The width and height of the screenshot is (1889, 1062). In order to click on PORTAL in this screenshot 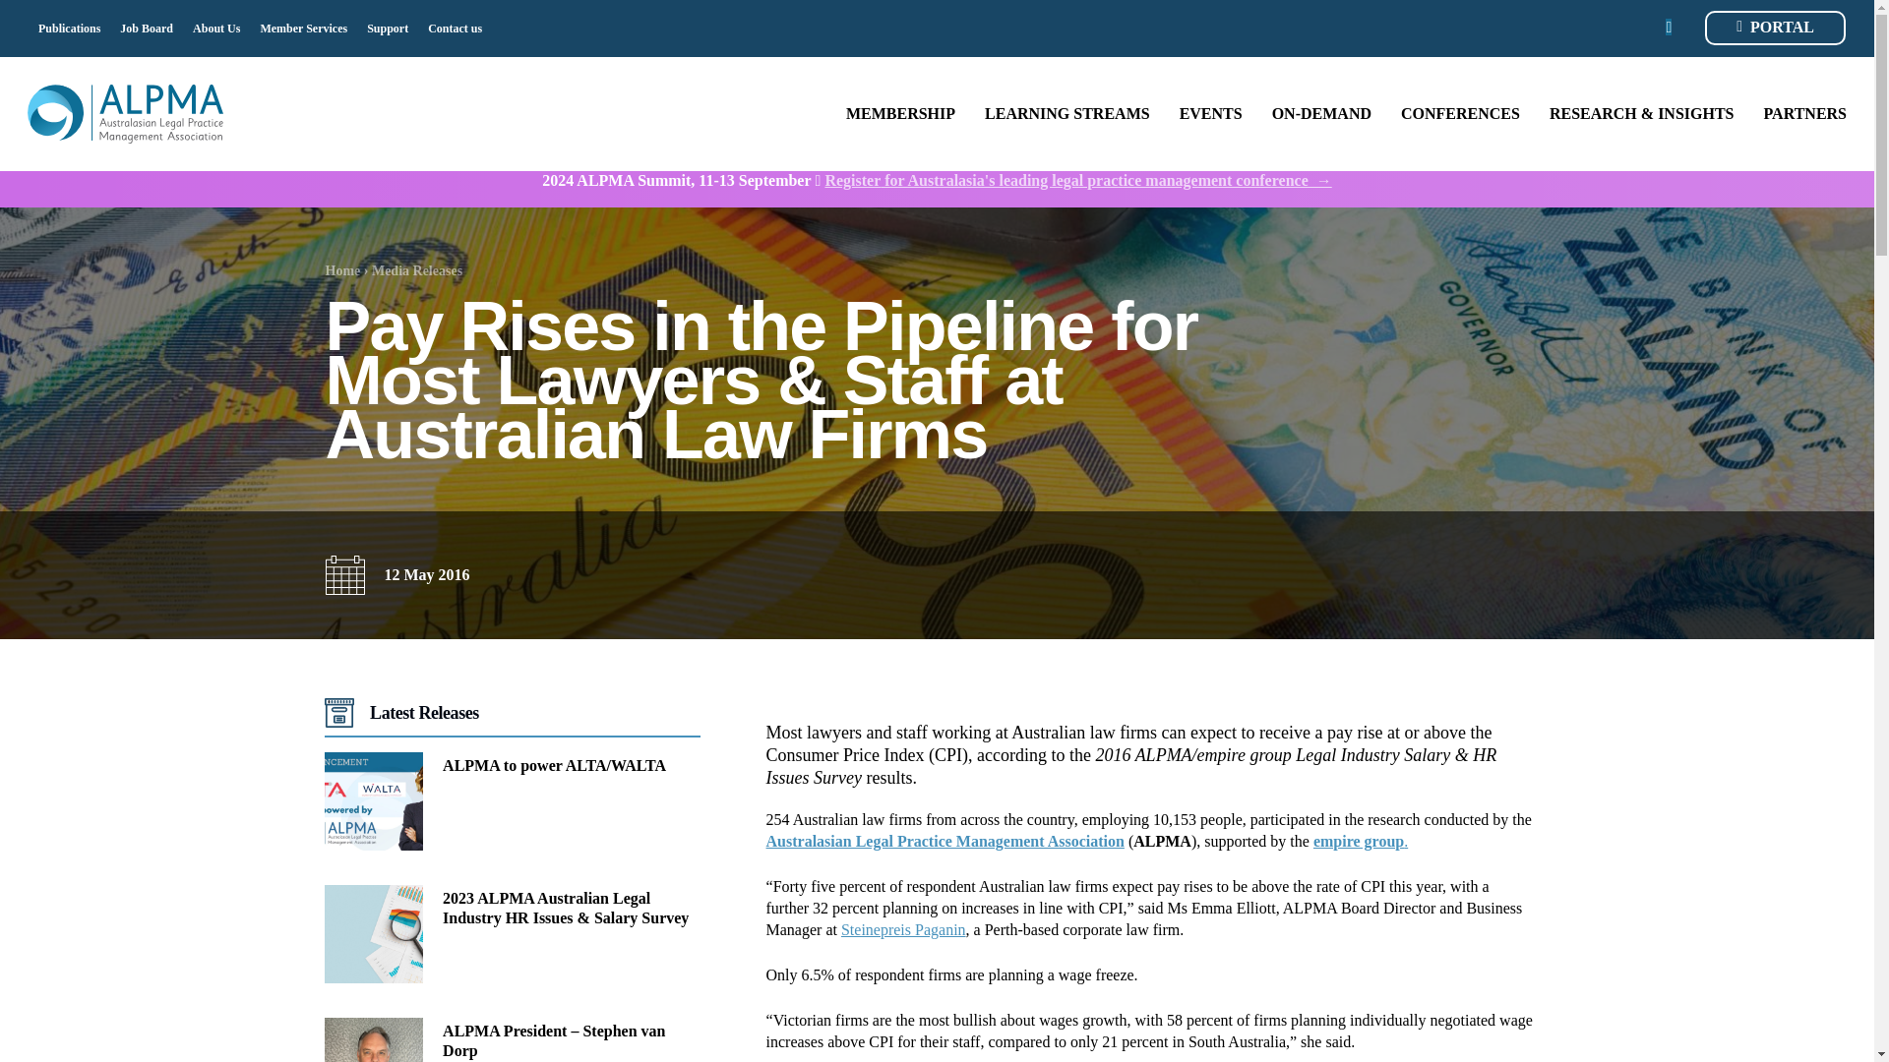, I will do `click(1775, 28)`.